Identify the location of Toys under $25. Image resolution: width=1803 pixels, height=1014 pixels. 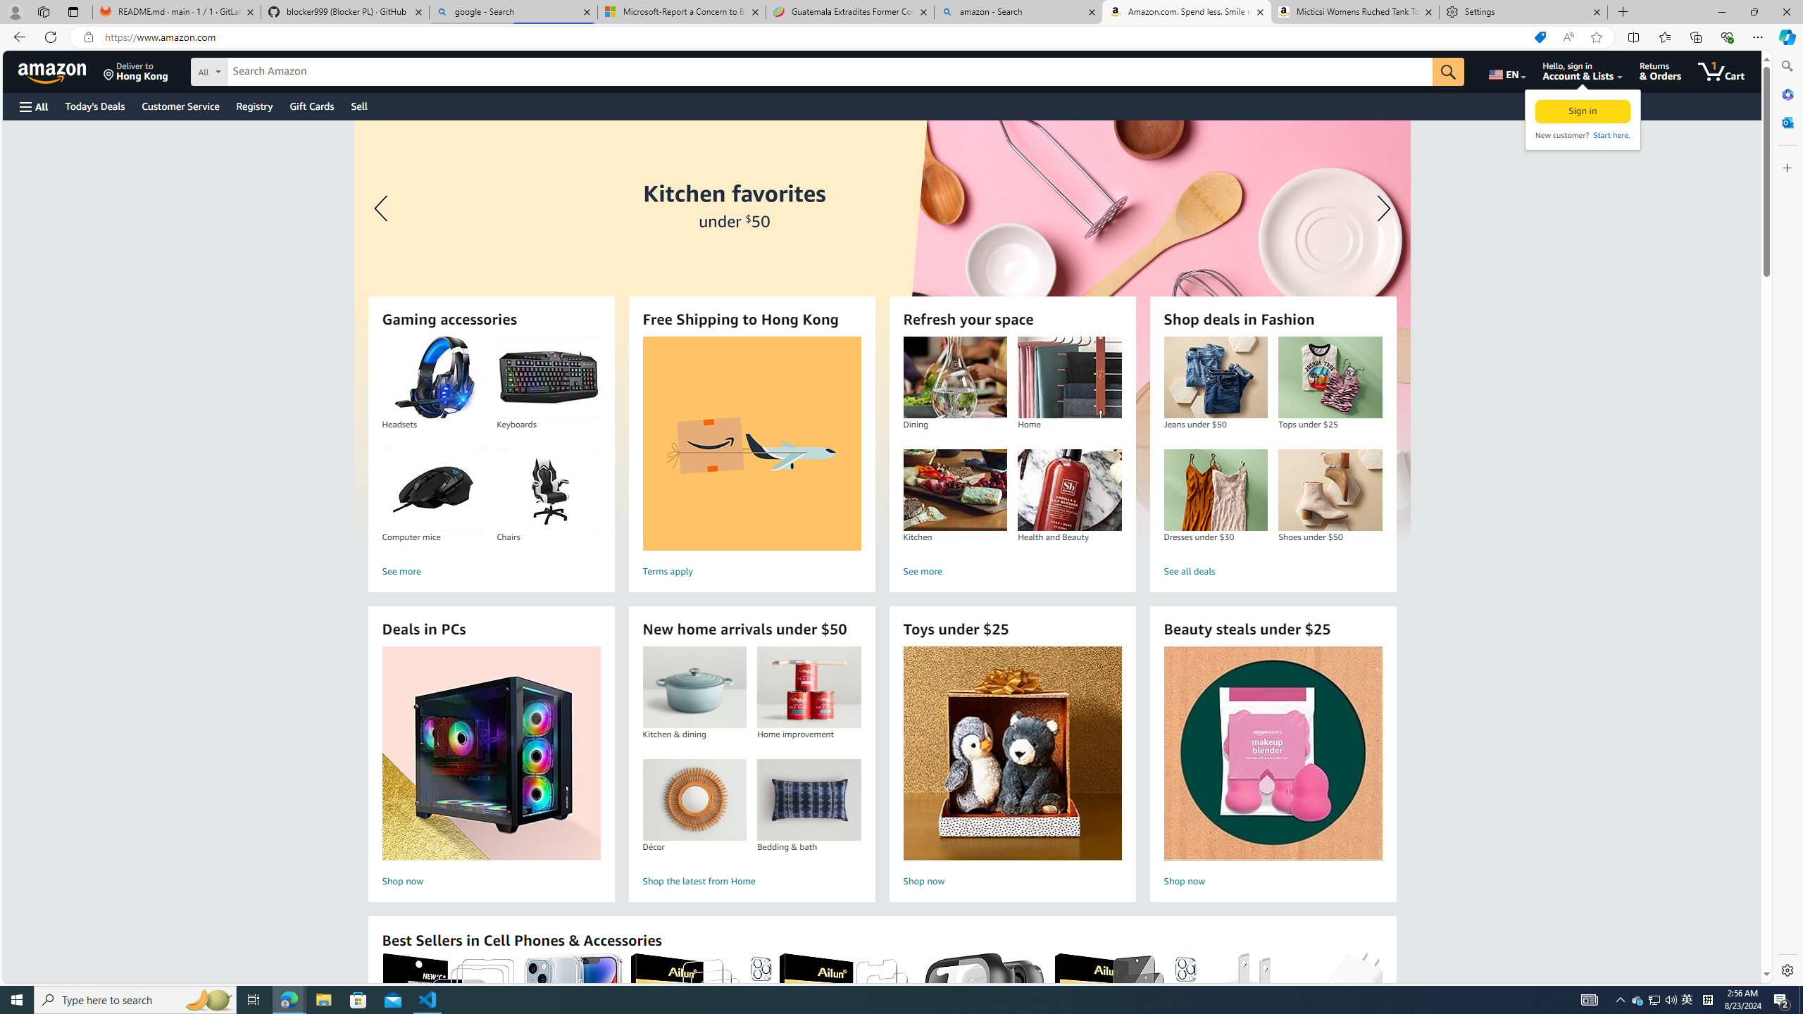
(1013, 753).